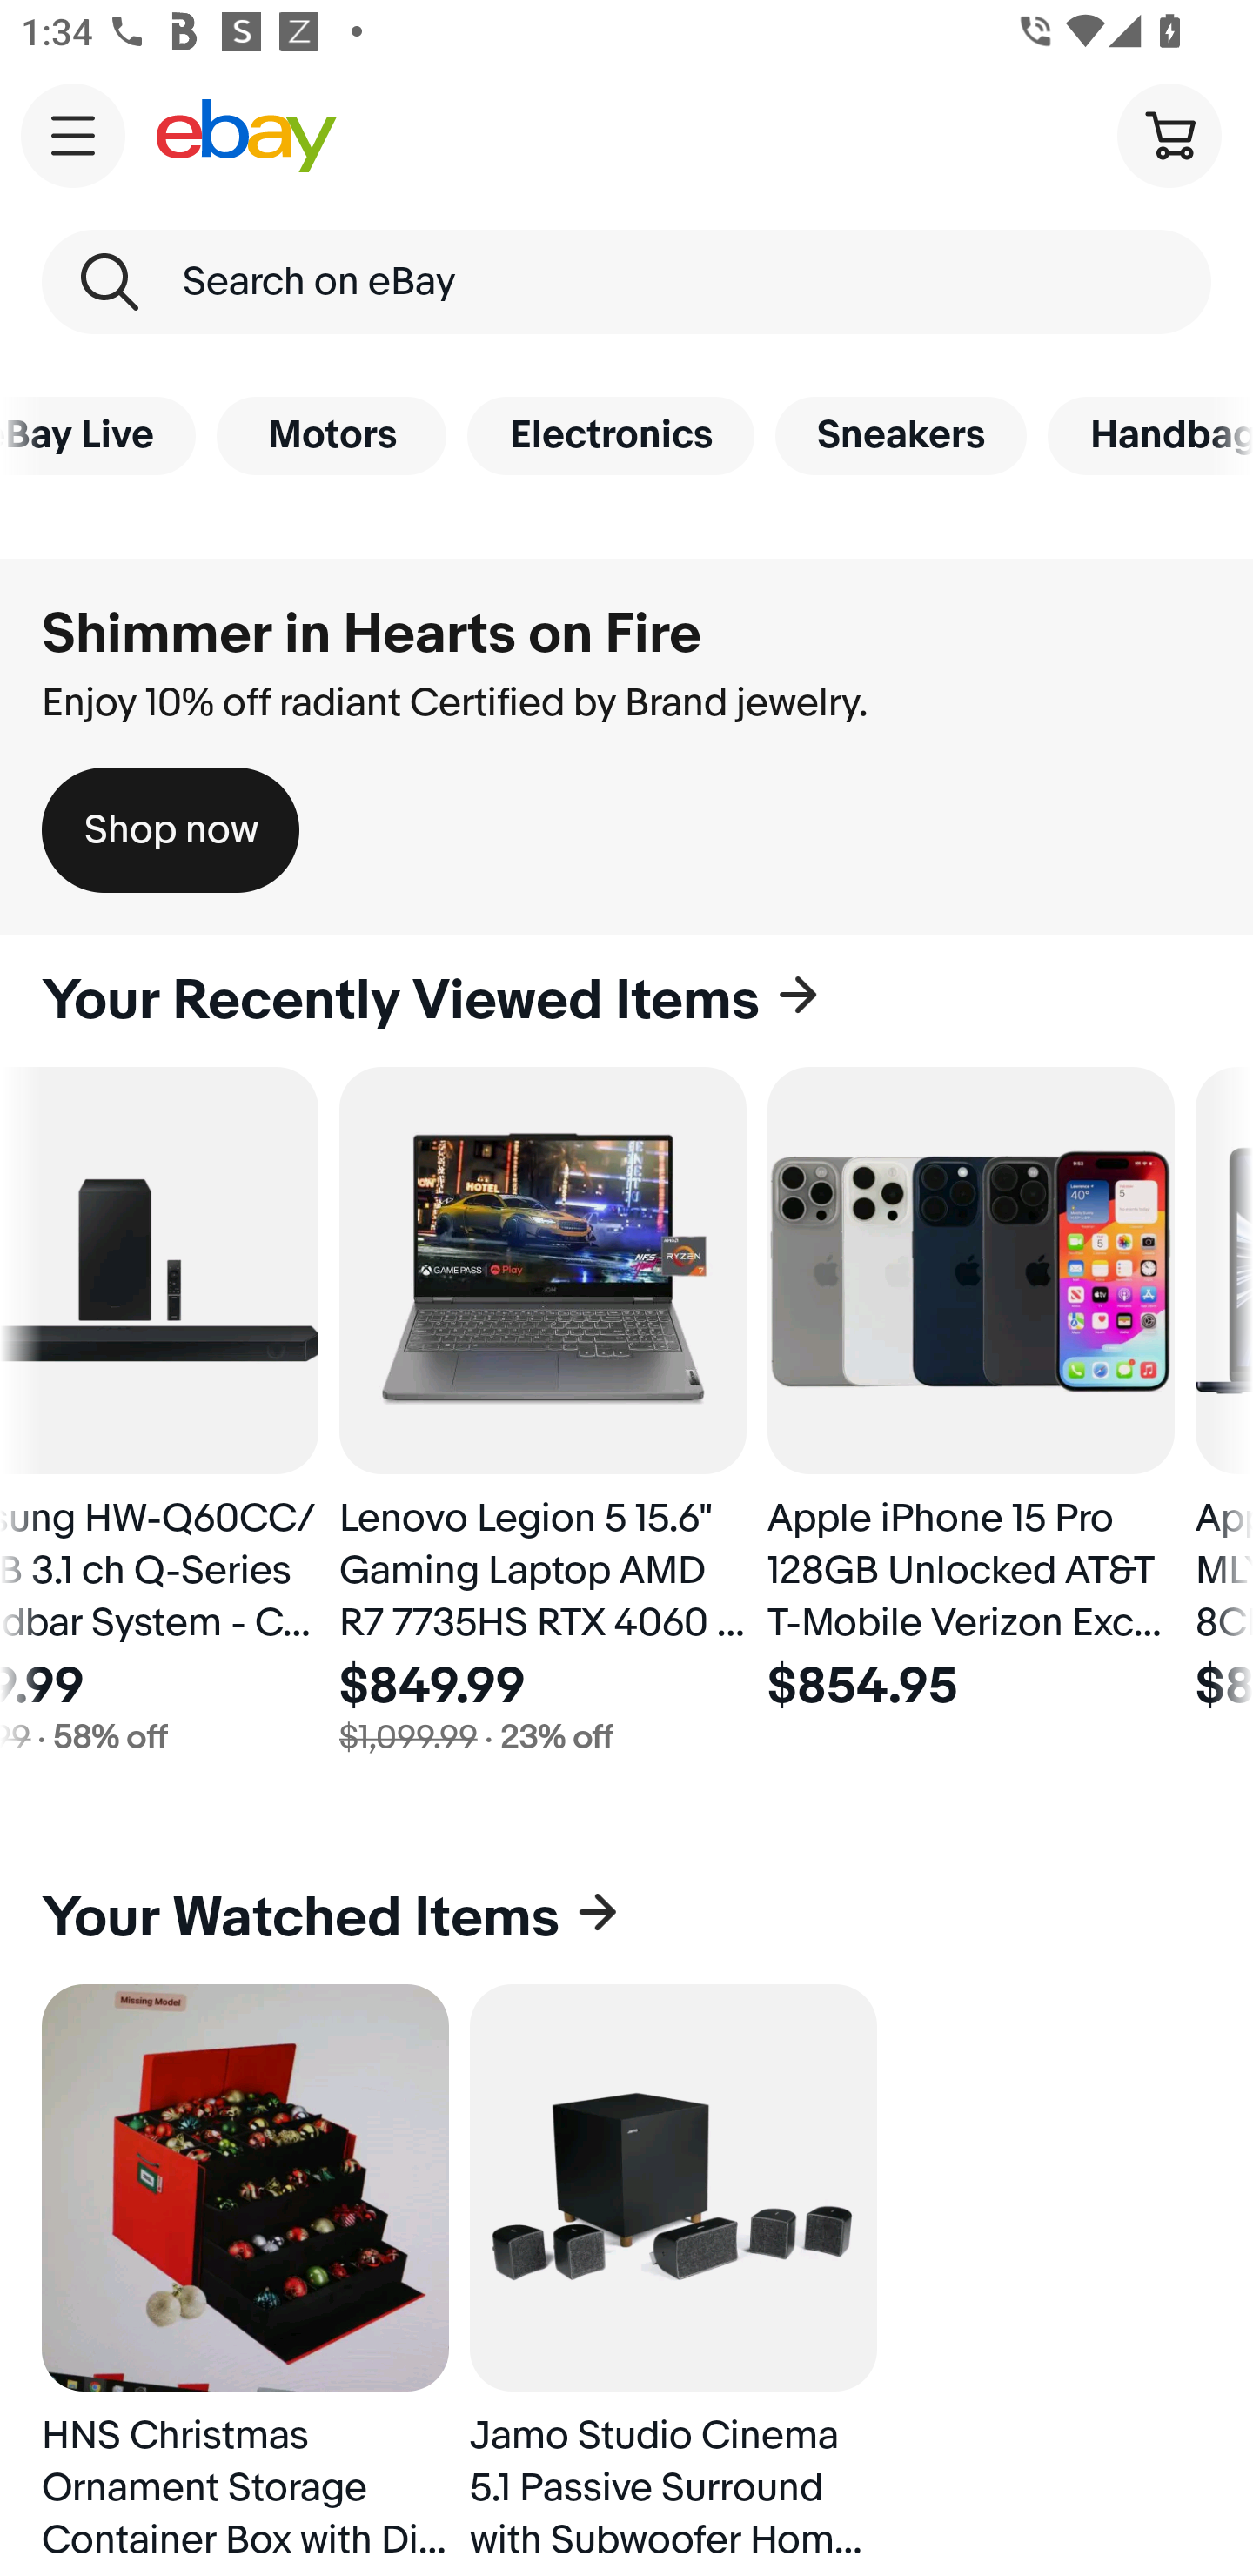 This screenshot has height=2576, width=1253. Describe the element at coordinates (171, 830) in the screenshot. I see `Shop now` at that location.